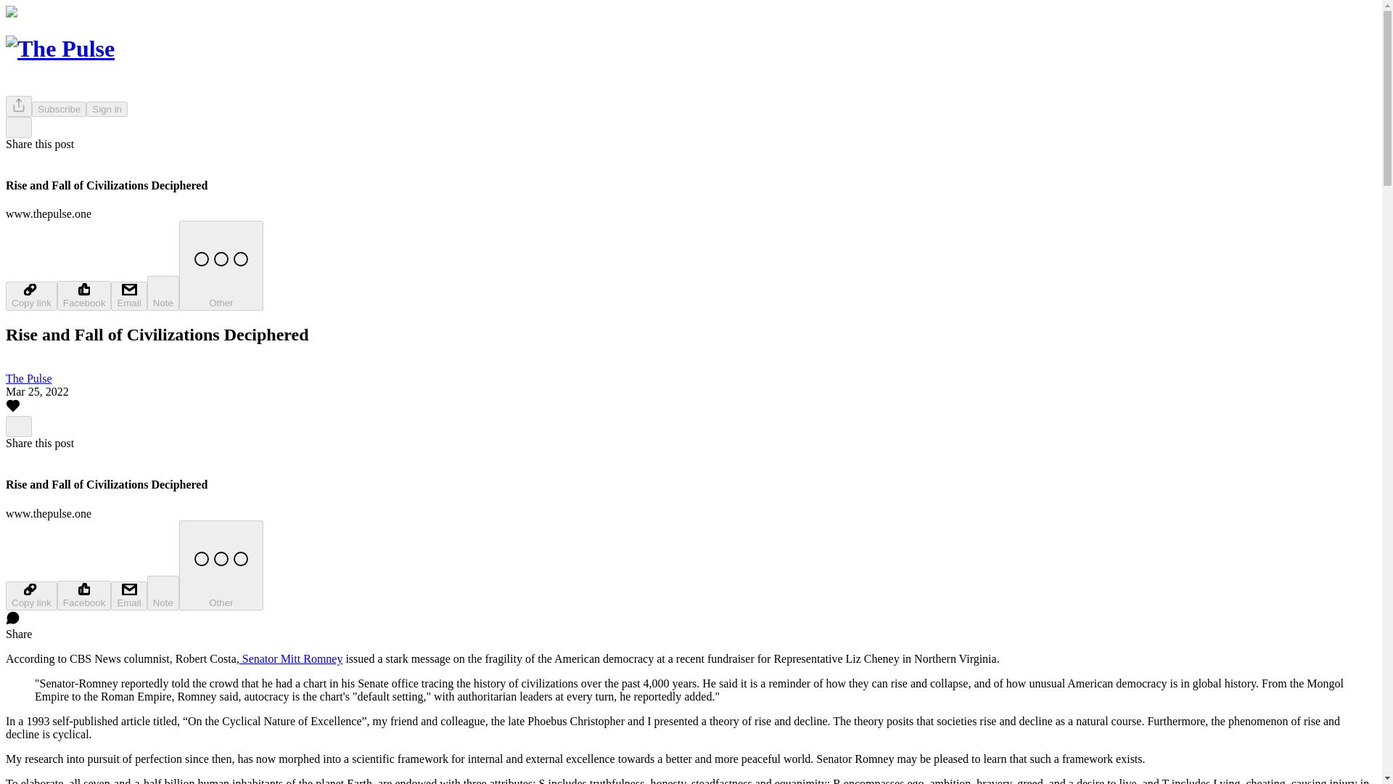 This screenshot has height=784, width=1393. Describe the element at coordinates (221, 265) in the screenshot. I see `Other` at that location.